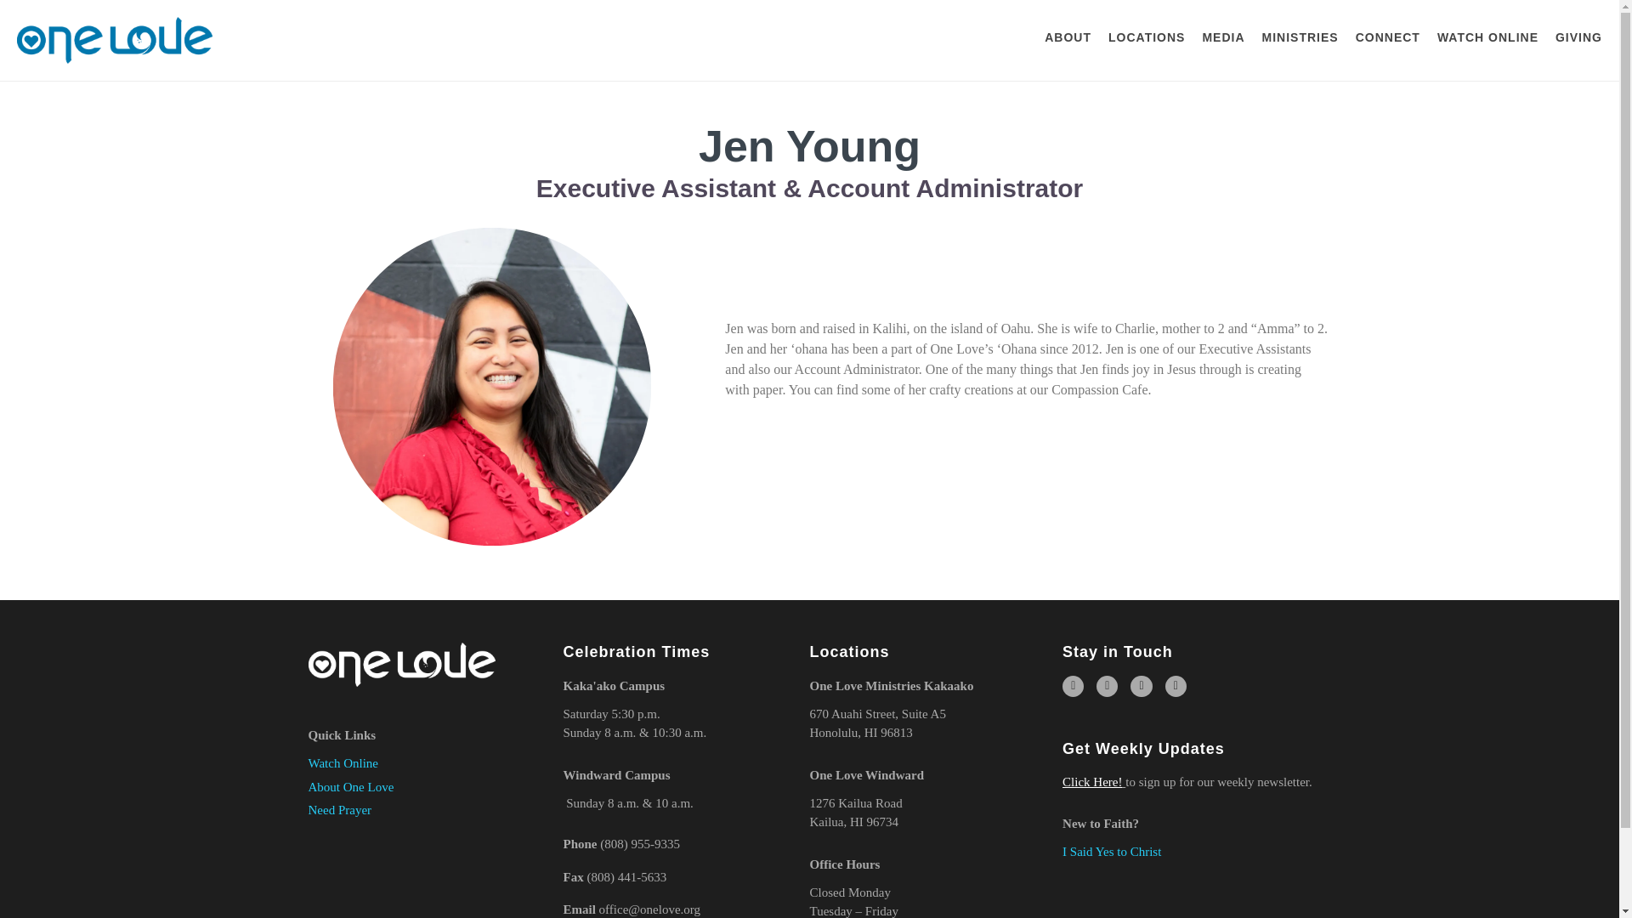  Describe the element at coordinates (1300, 40) in the screenshot. I see `MINISTRIES` at that location.